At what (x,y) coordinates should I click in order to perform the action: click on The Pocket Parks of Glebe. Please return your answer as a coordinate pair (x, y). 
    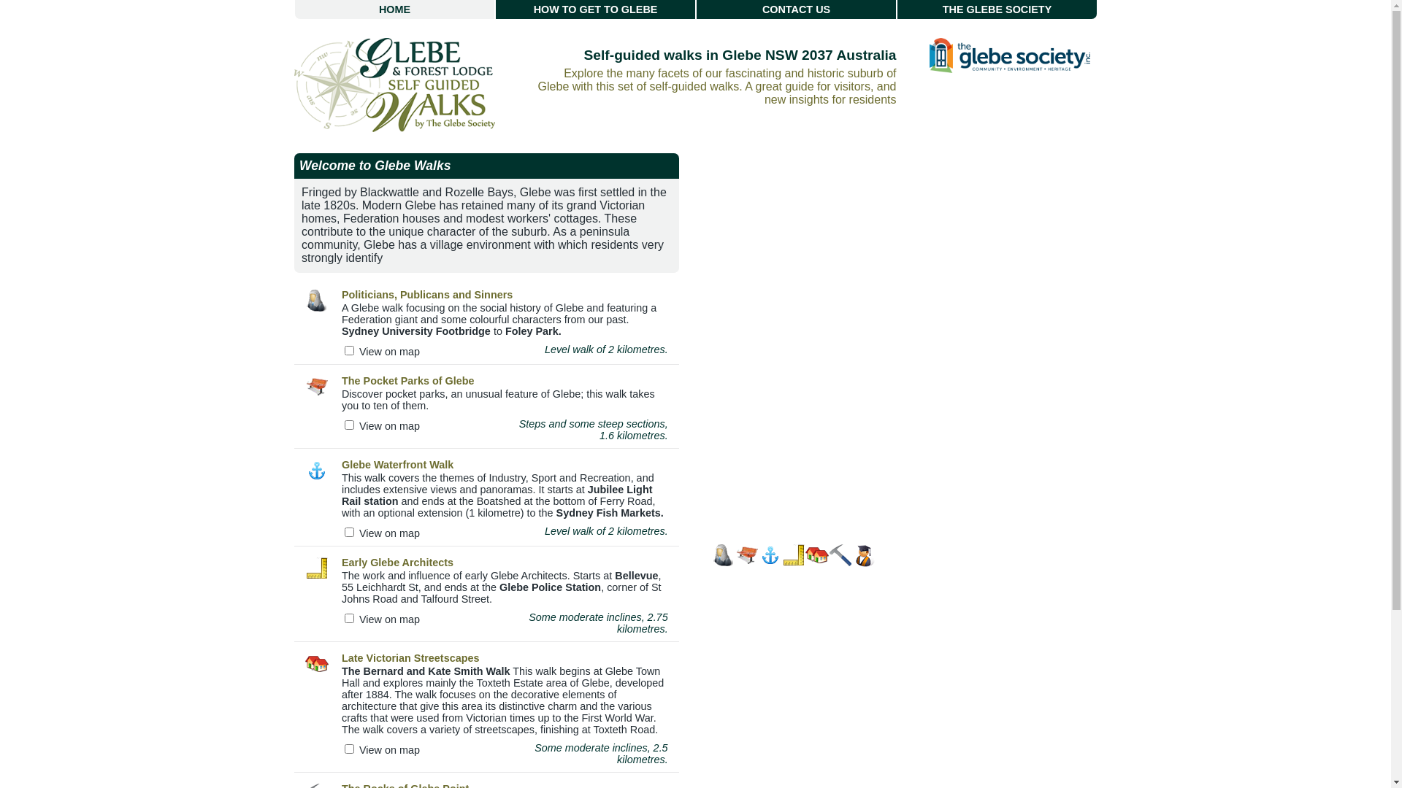
    Looking at the image, I should click on (408, 381).